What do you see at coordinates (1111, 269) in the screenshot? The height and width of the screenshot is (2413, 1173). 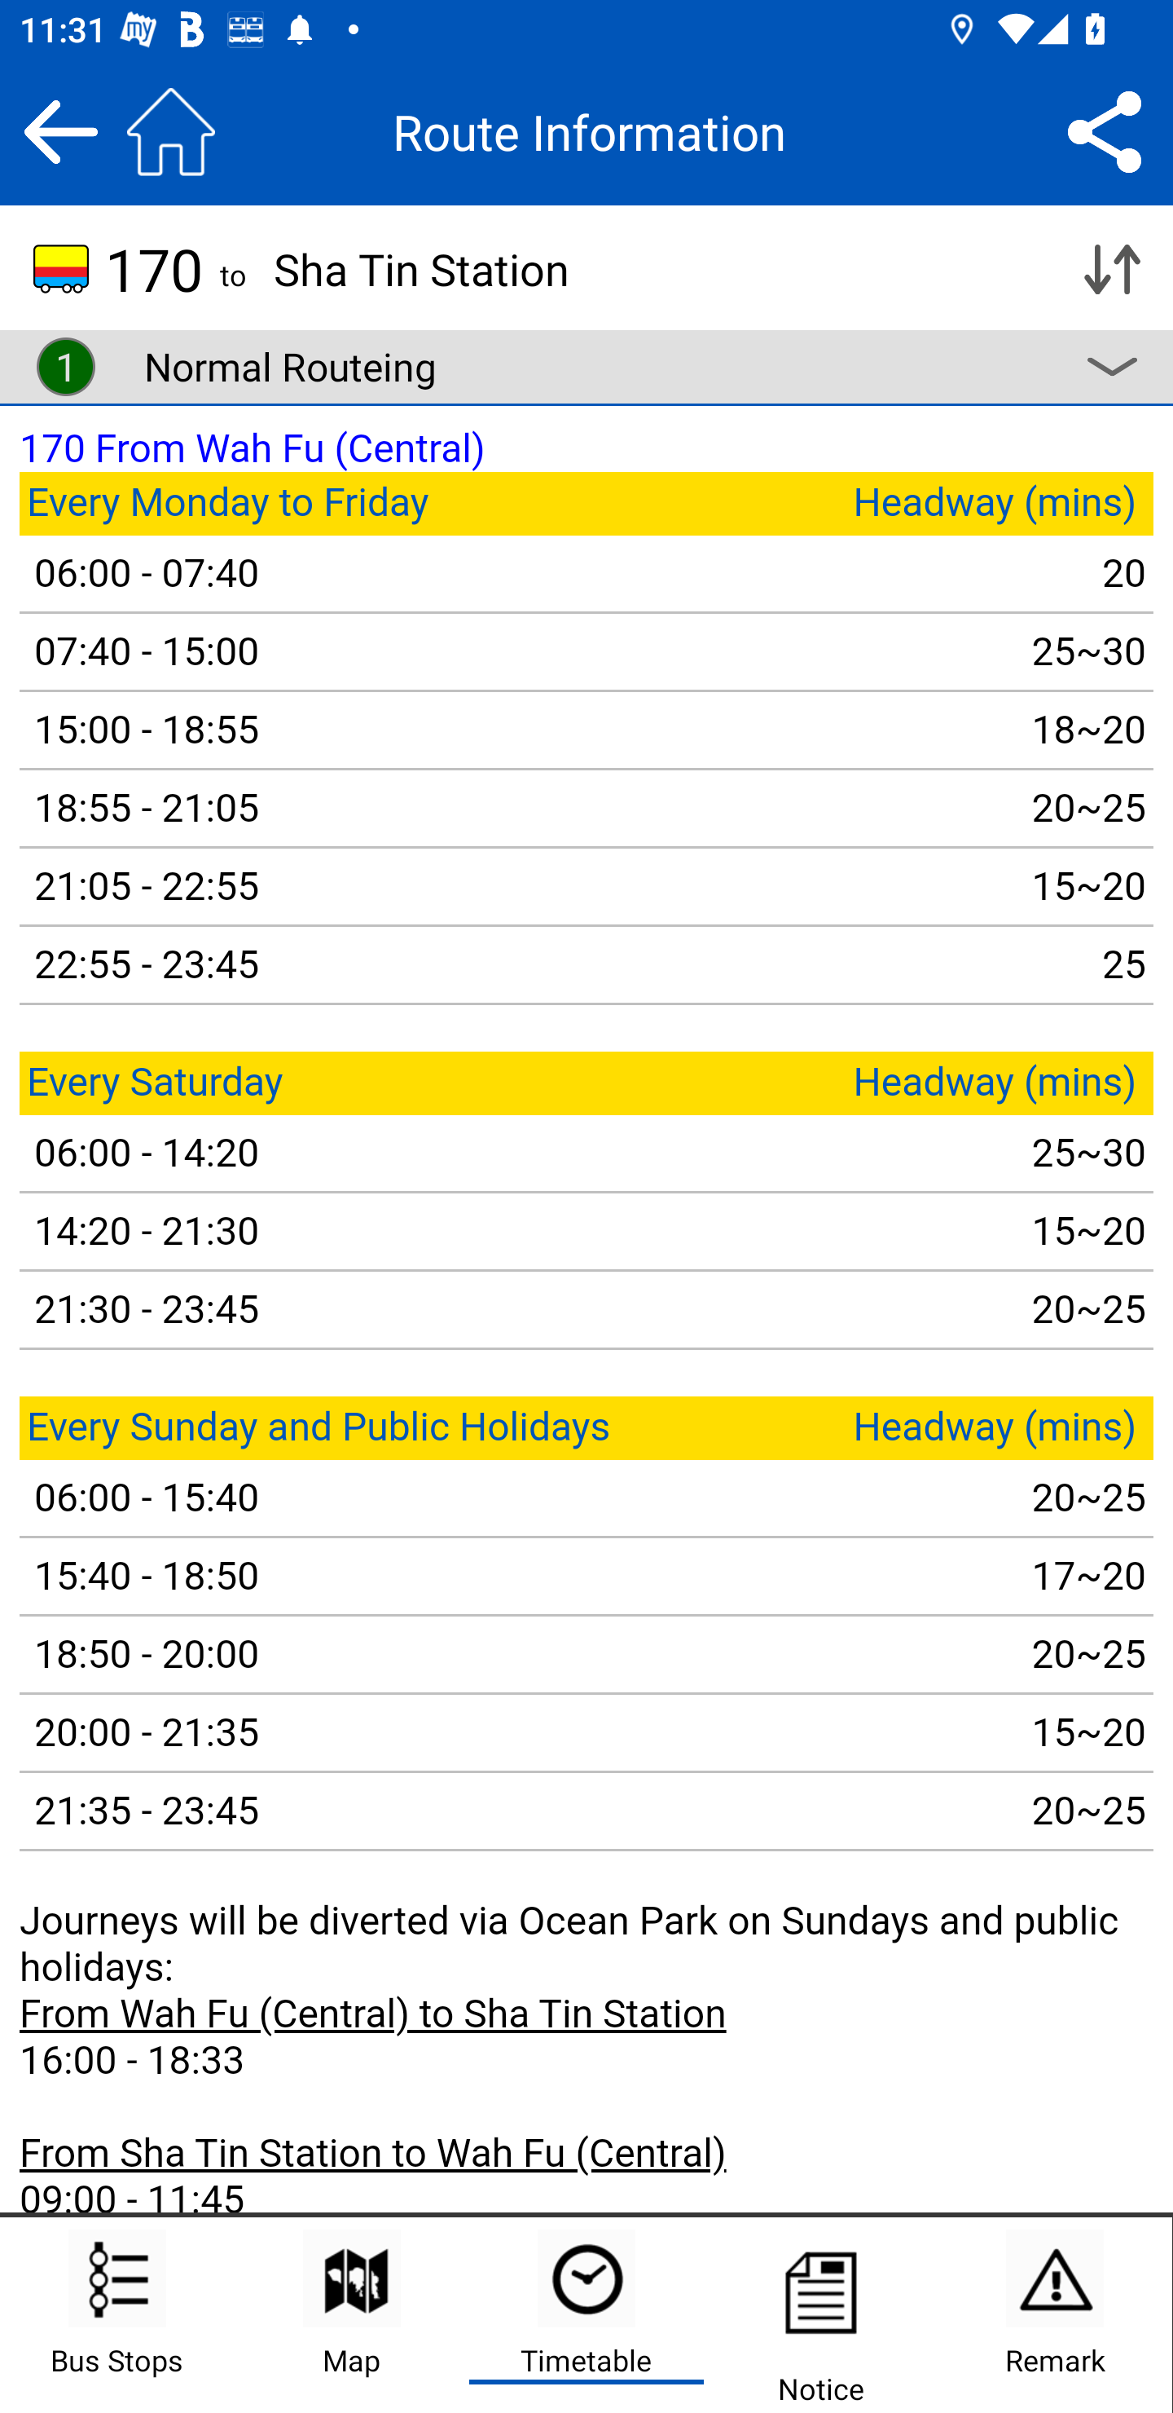 I see `Reverse direction` at bounding box center [1111, 269].